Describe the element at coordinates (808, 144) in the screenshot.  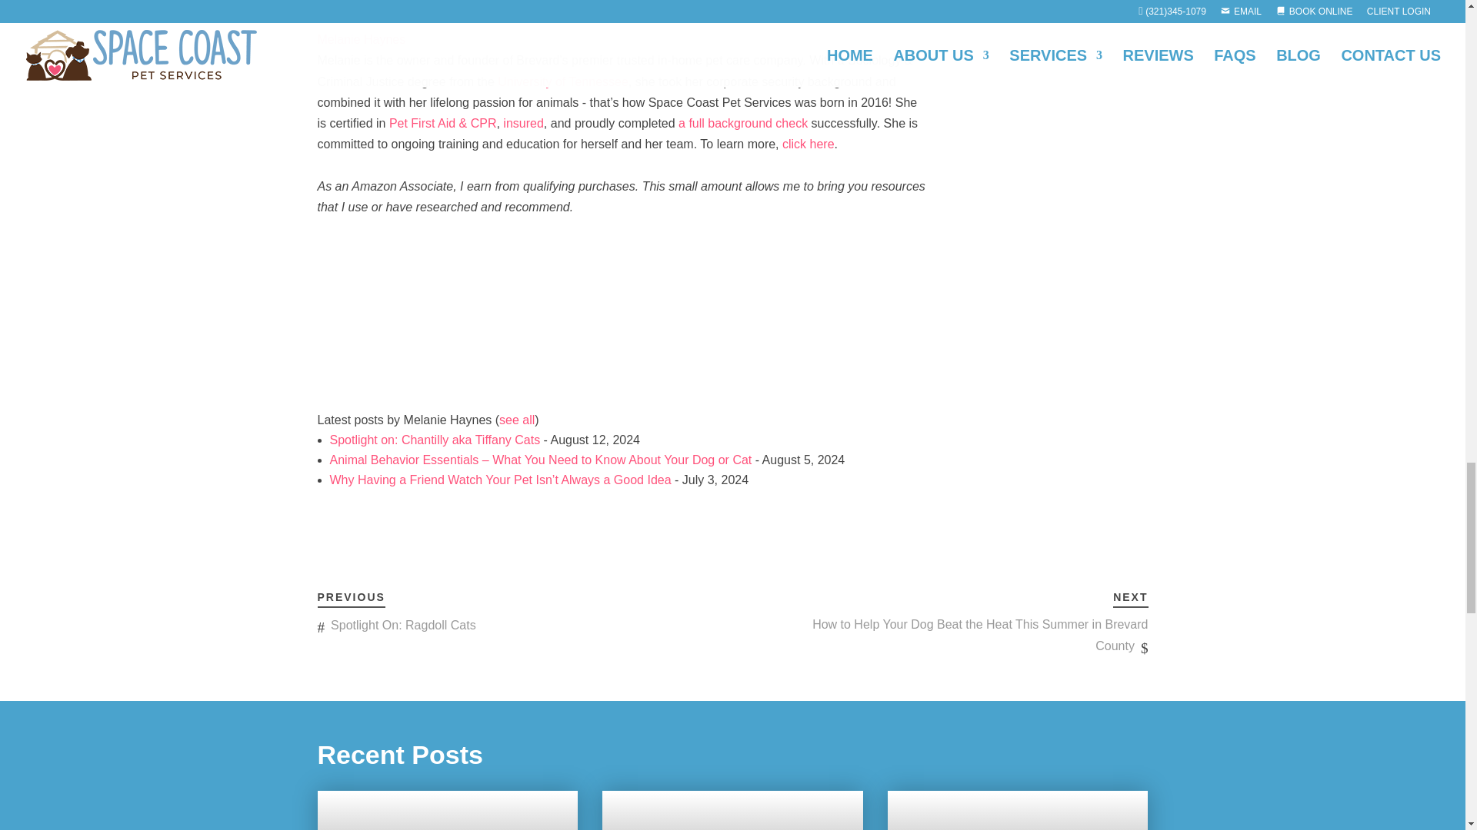
I see `click here` at that location.